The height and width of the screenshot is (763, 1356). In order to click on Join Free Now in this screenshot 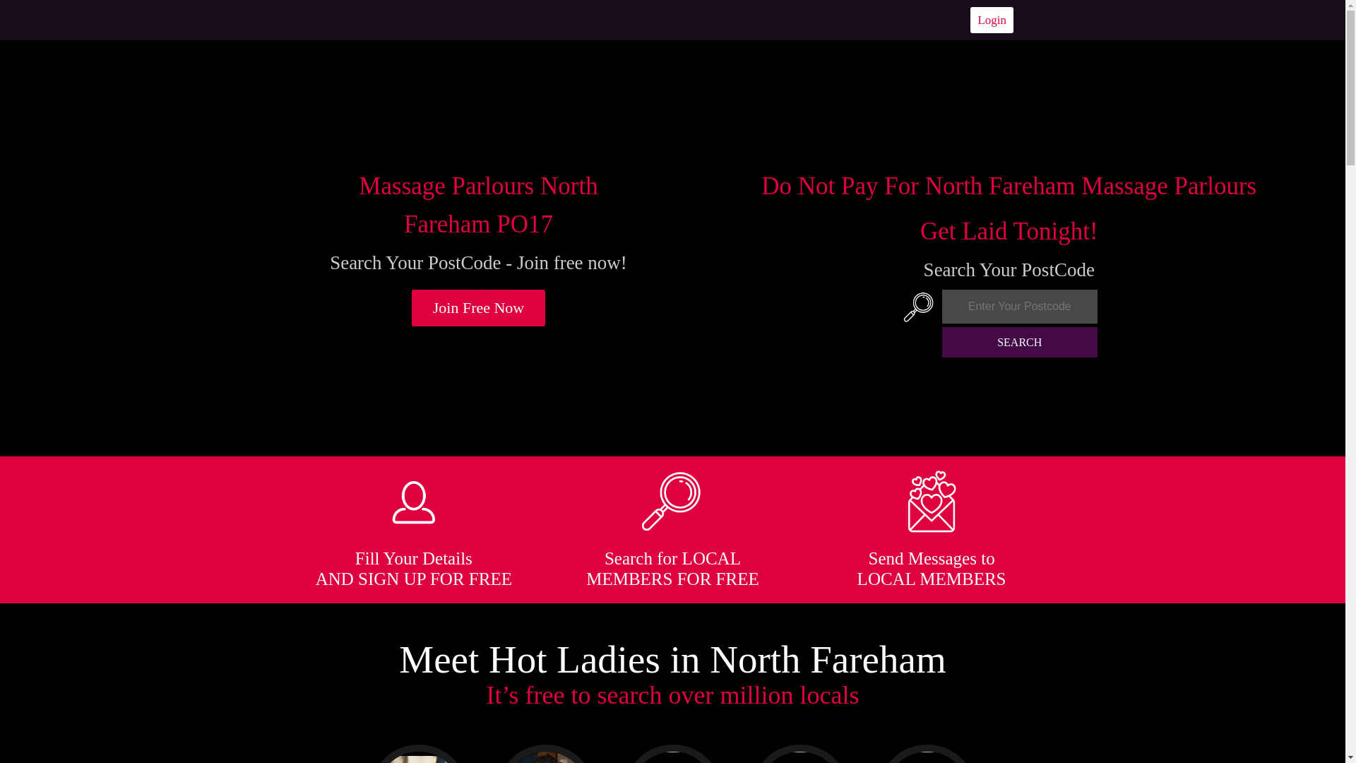, I will do `click(479, 308)`.